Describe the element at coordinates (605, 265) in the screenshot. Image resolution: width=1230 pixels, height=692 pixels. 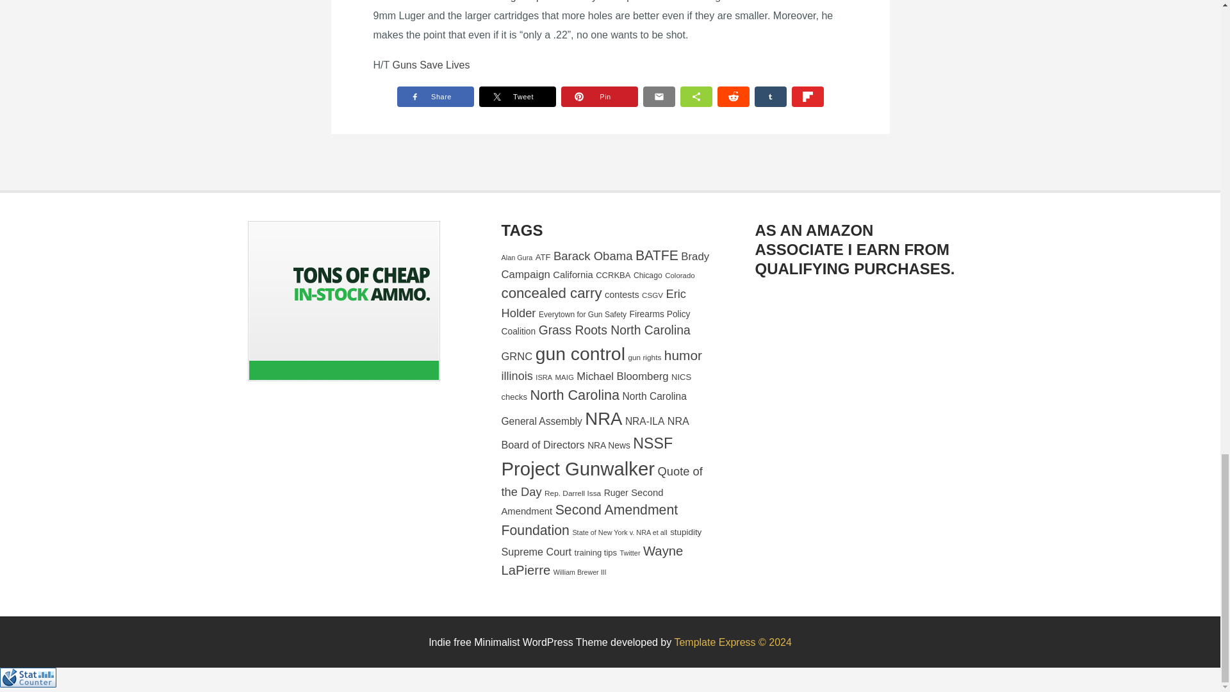
I see `Brady Campaign` at that location.